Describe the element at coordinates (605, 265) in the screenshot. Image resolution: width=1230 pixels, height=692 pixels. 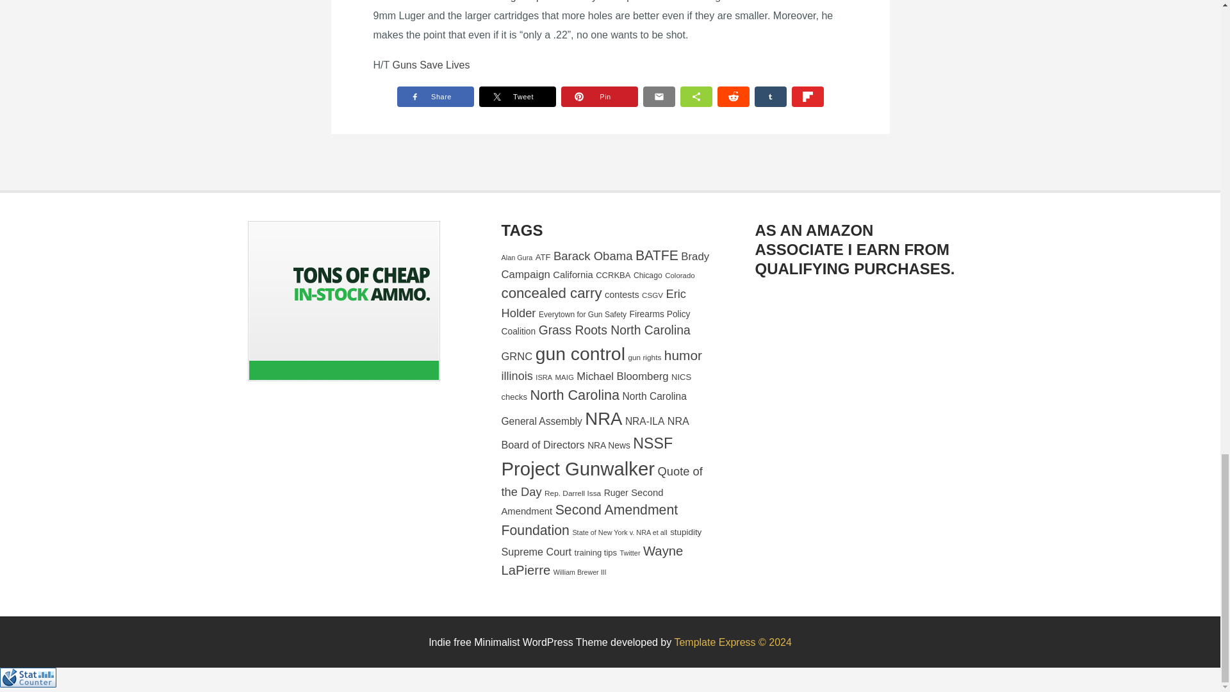
I see `Brady Campaign` at that location.